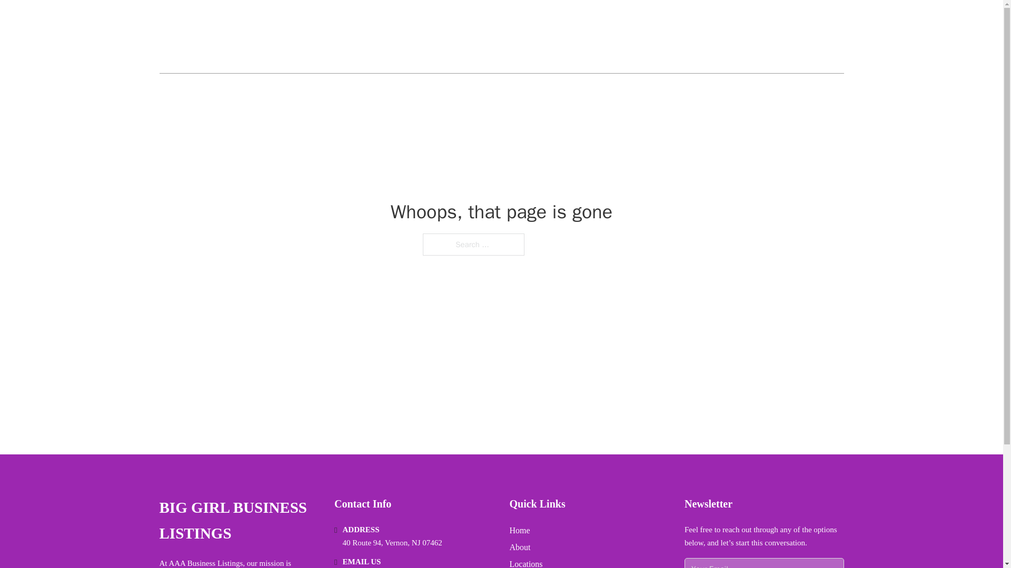 This screenshot has height=568, width=1011. What do you see at coordinates (768, 37) in the screenshot?
I see `LOCATIONS` at bounding box center [768, 37].